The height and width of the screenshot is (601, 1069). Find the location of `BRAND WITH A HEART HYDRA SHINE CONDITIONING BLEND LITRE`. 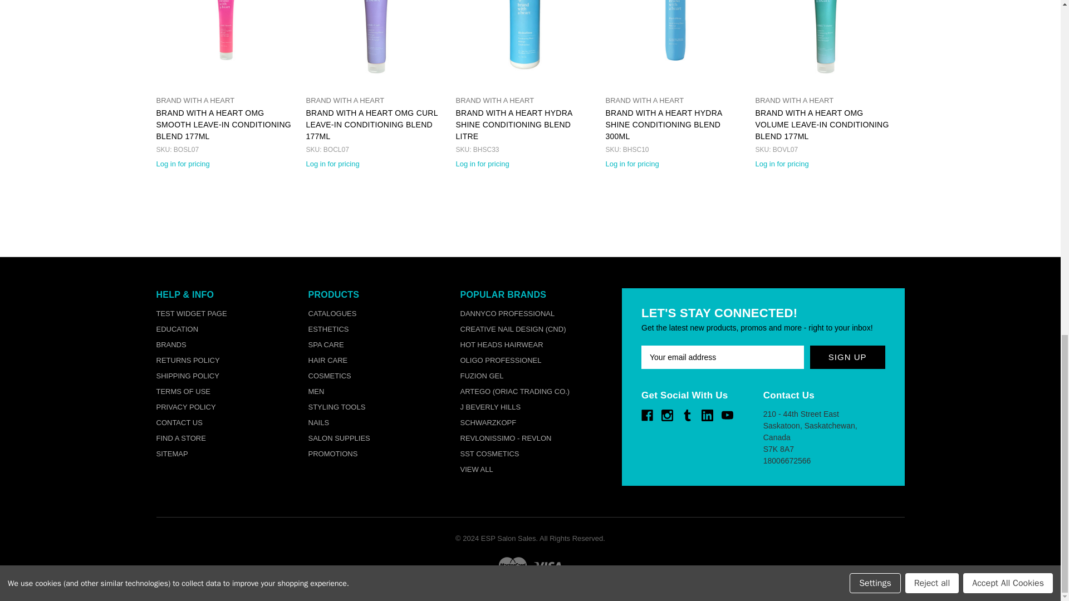

BRAND WITH A HEART HYDRA SHINE CONDITIONING BLEND LITRE is located at coordinates (524, 36).